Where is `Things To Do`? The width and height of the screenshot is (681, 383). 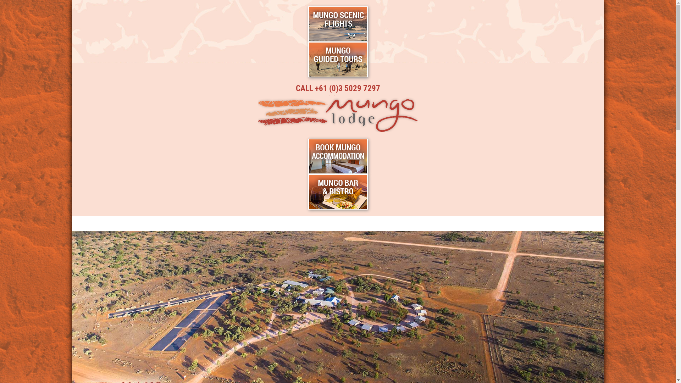
Things To Do is located at coordinates (406, 223).